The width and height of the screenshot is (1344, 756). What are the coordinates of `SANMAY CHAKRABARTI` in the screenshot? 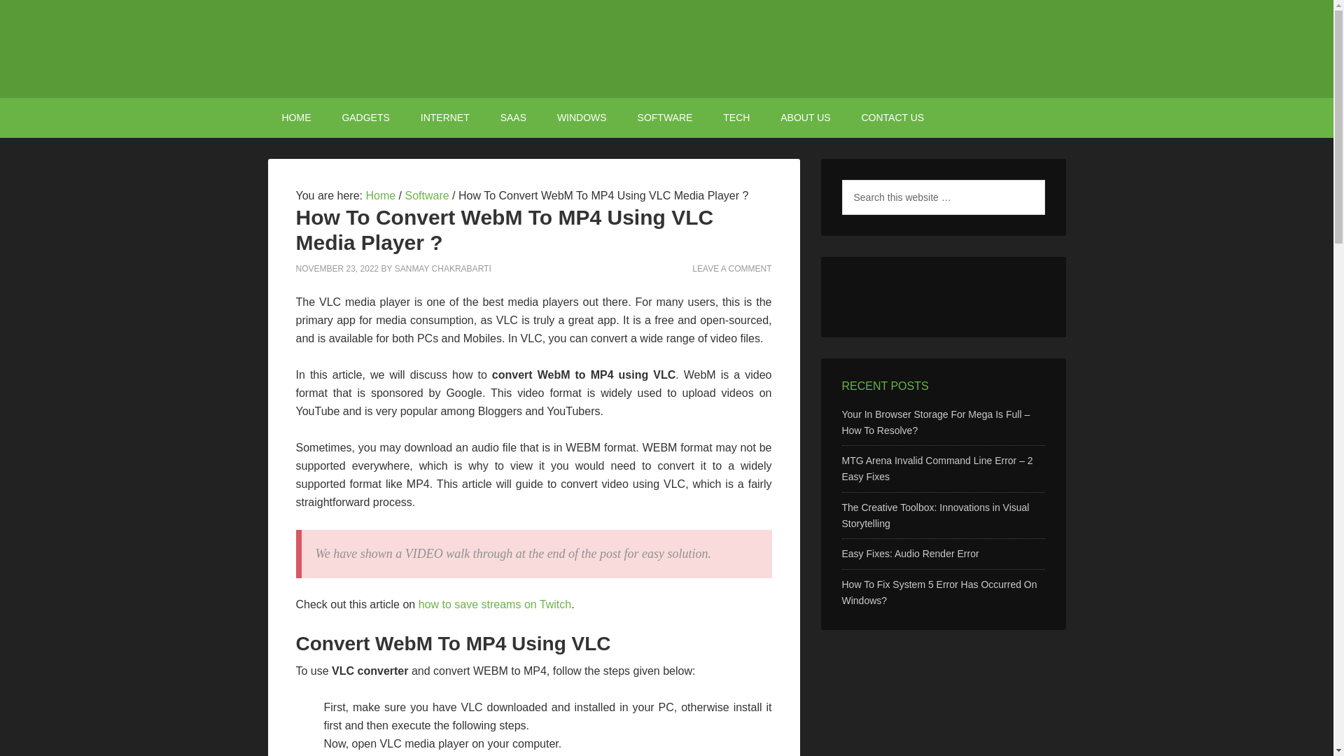 It's located at (443, 268).